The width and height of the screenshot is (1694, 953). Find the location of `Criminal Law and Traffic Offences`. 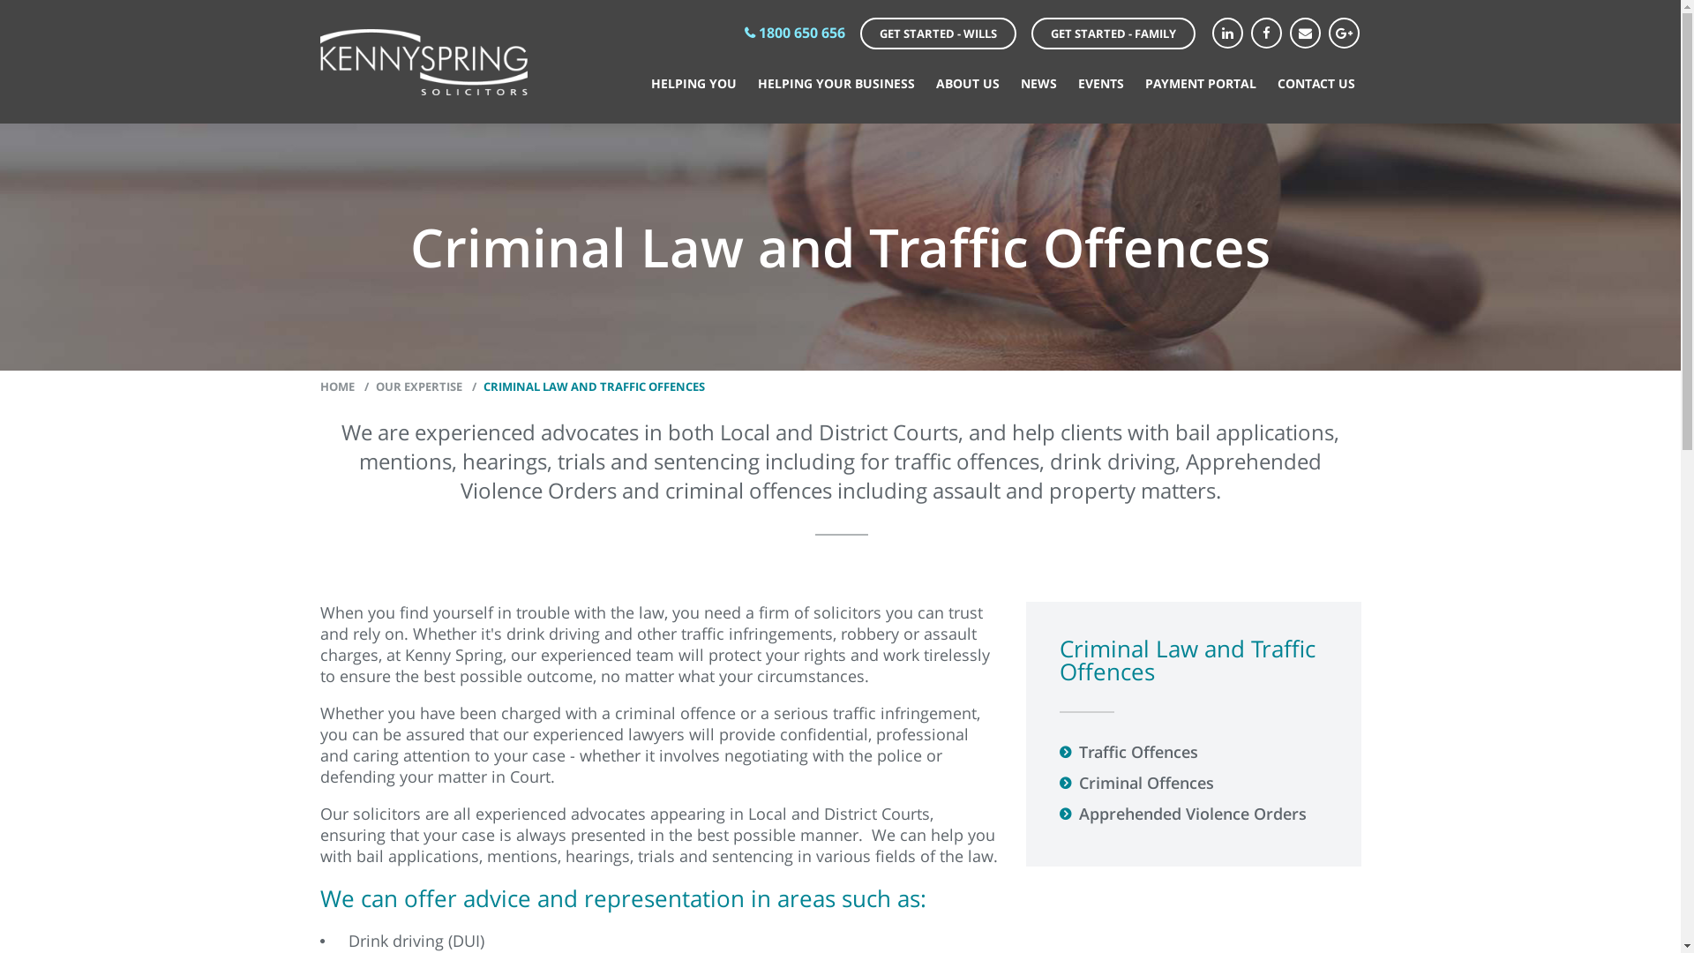

Criminal Law and Traffic Offences is located at coordinates (1193, 657).